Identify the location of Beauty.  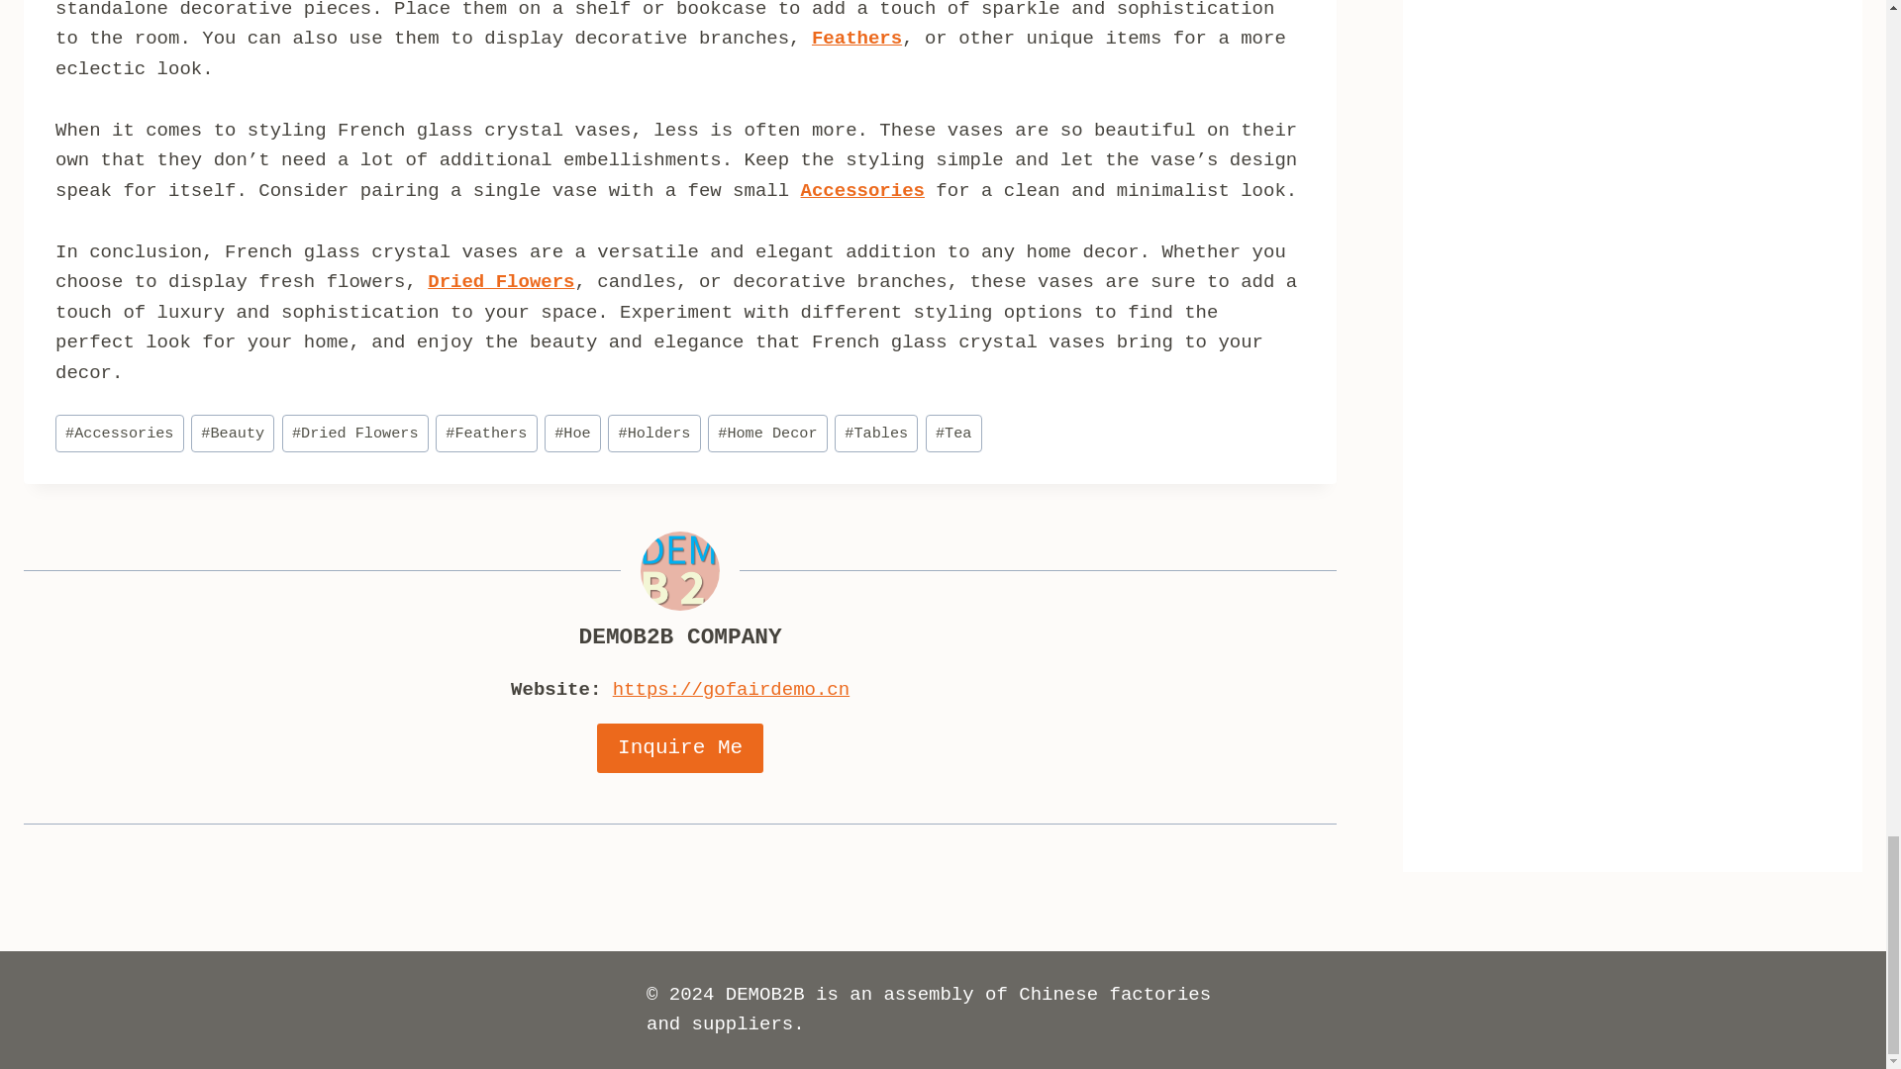
(232, 434).